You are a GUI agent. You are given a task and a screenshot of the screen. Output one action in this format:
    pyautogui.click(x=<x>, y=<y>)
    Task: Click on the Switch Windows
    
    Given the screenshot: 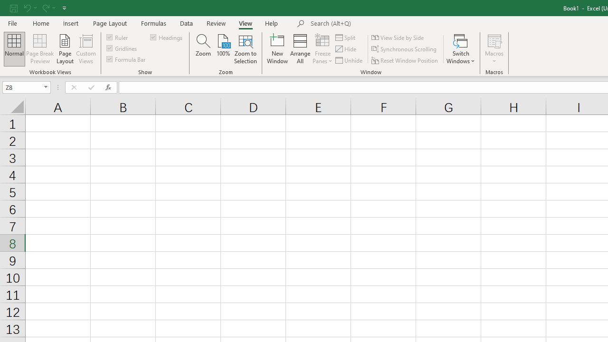 What is the action you would take?
    pyautogui.click(x=461, y=48)
    